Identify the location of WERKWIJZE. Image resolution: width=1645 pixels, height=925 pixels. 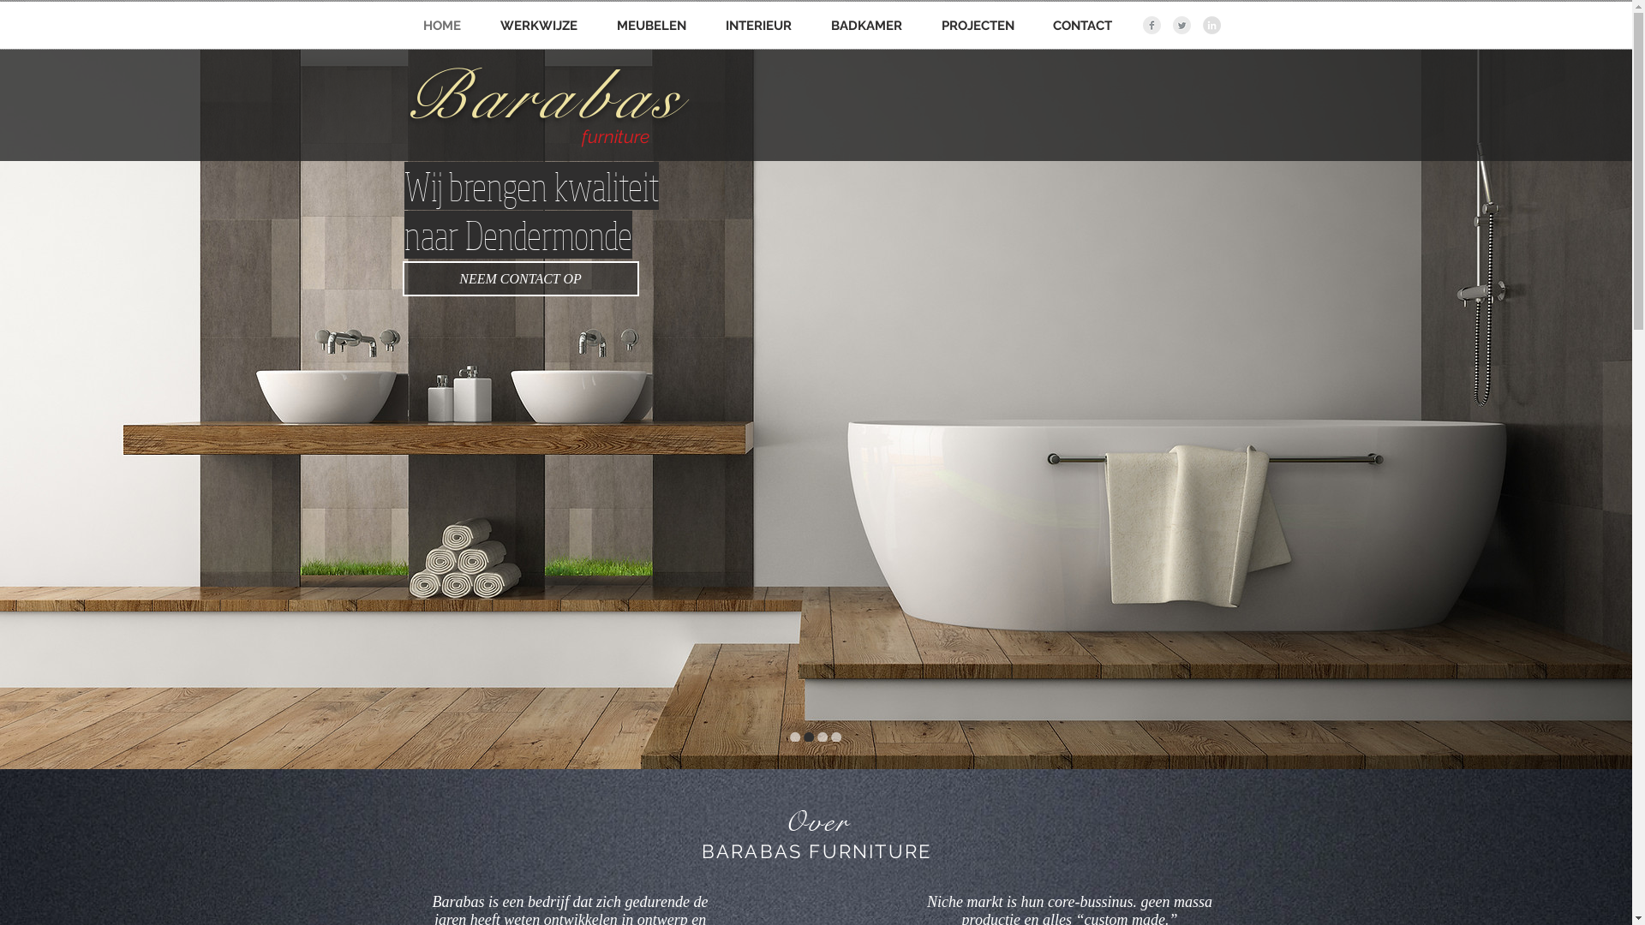
(538, 26).